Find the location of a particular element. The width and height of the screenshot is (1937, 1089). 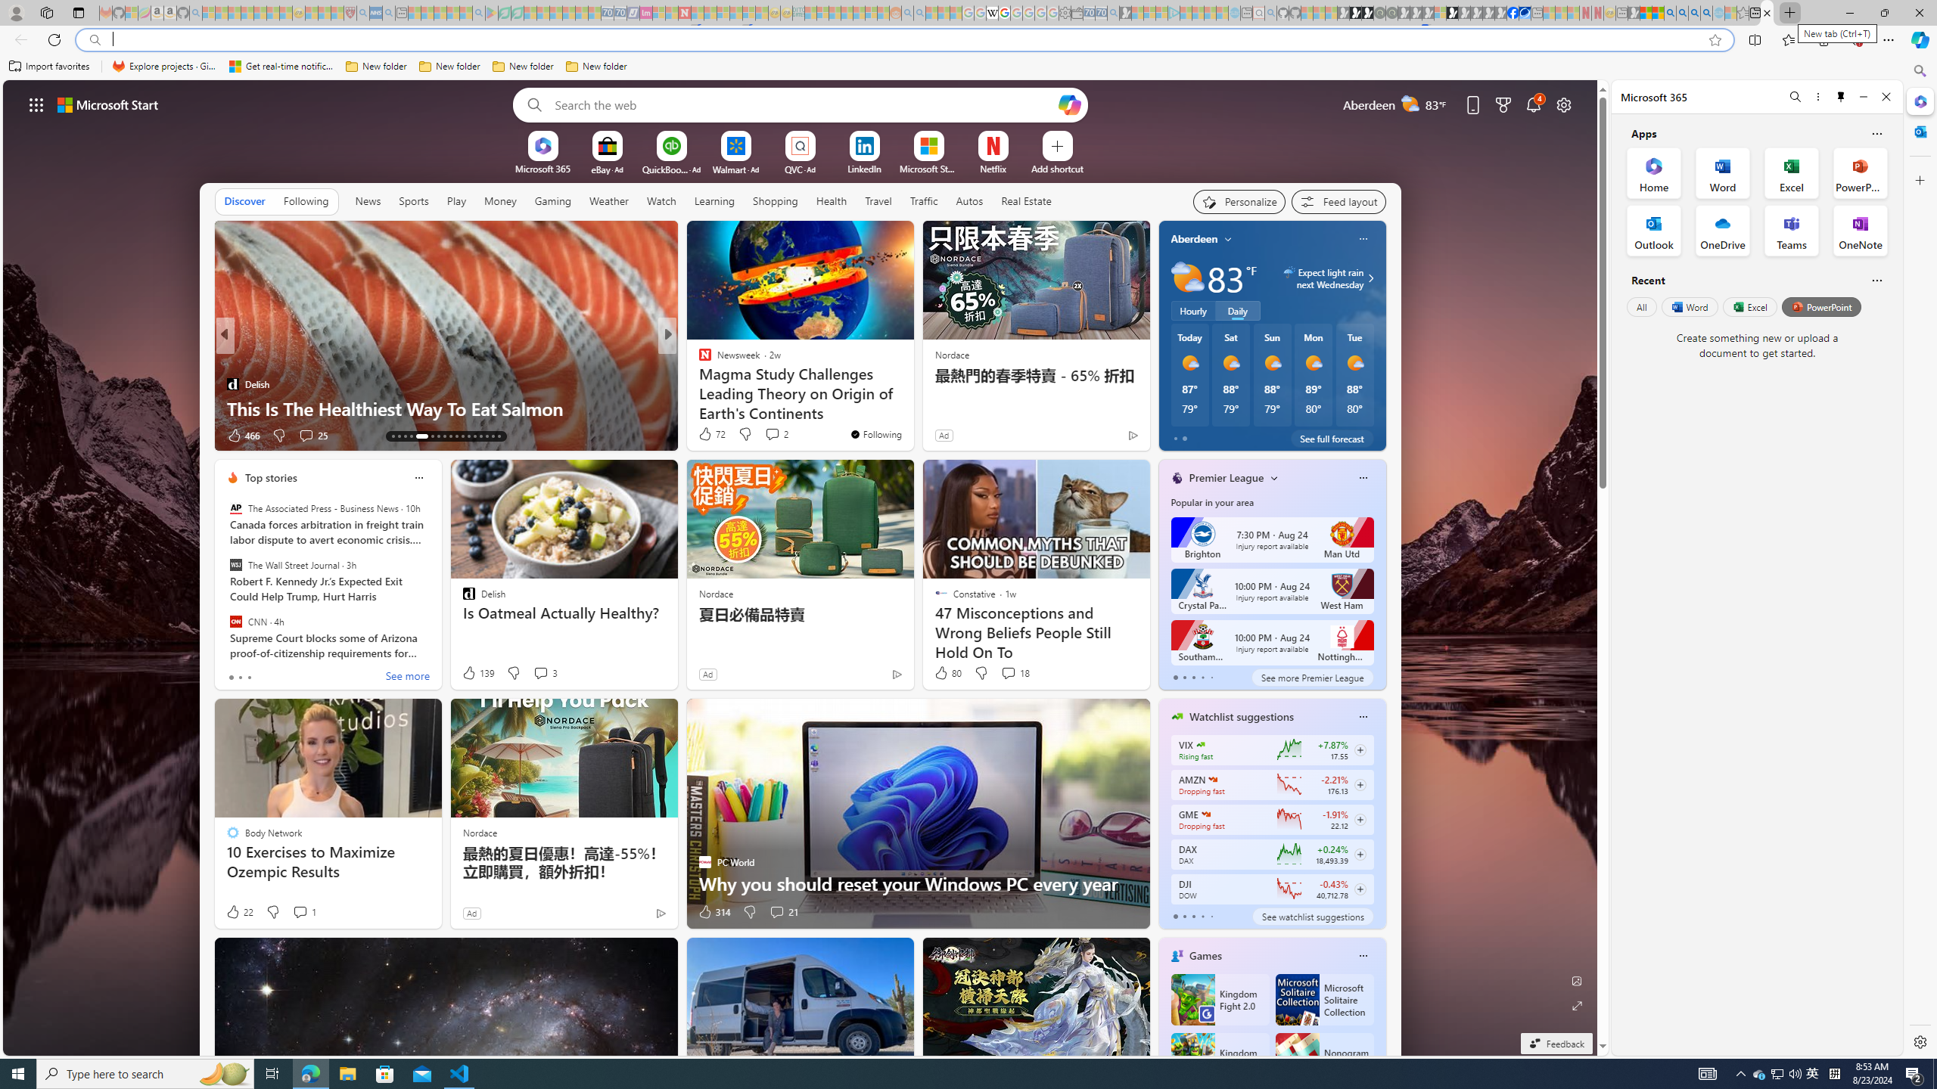

Gaming is located at coordinates (552, 200).